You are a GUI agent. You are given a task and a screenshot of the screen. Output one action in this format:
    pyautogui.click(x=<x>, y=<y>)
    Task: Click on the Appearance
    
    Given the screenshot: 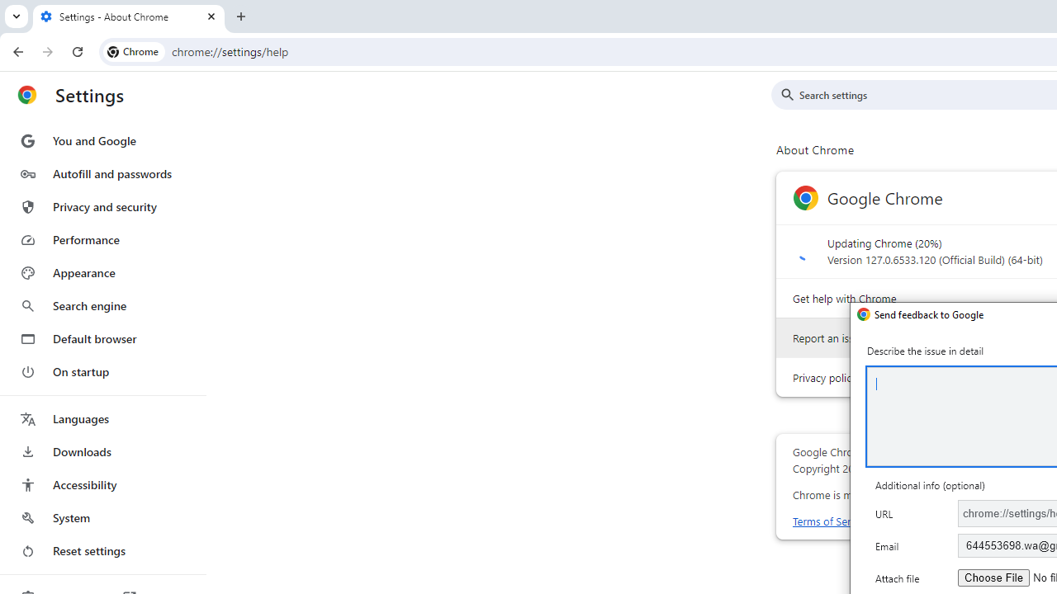 What is the action you would take?
    pyautogui.click(x=102, y=273)
    